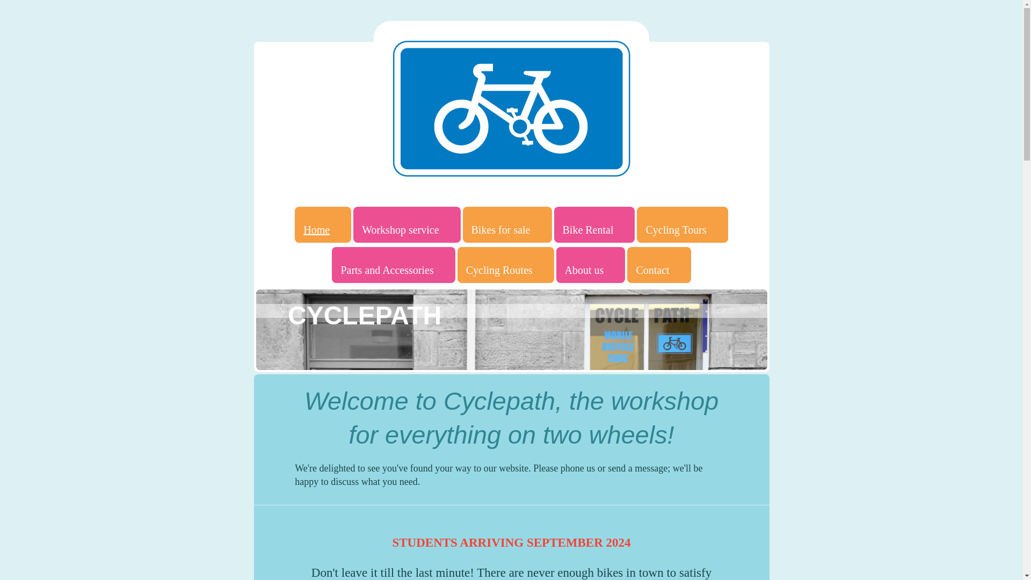 The width and height of the screenshot is (1031, 580). I want to click on Bike Rental, so click(594, 224).